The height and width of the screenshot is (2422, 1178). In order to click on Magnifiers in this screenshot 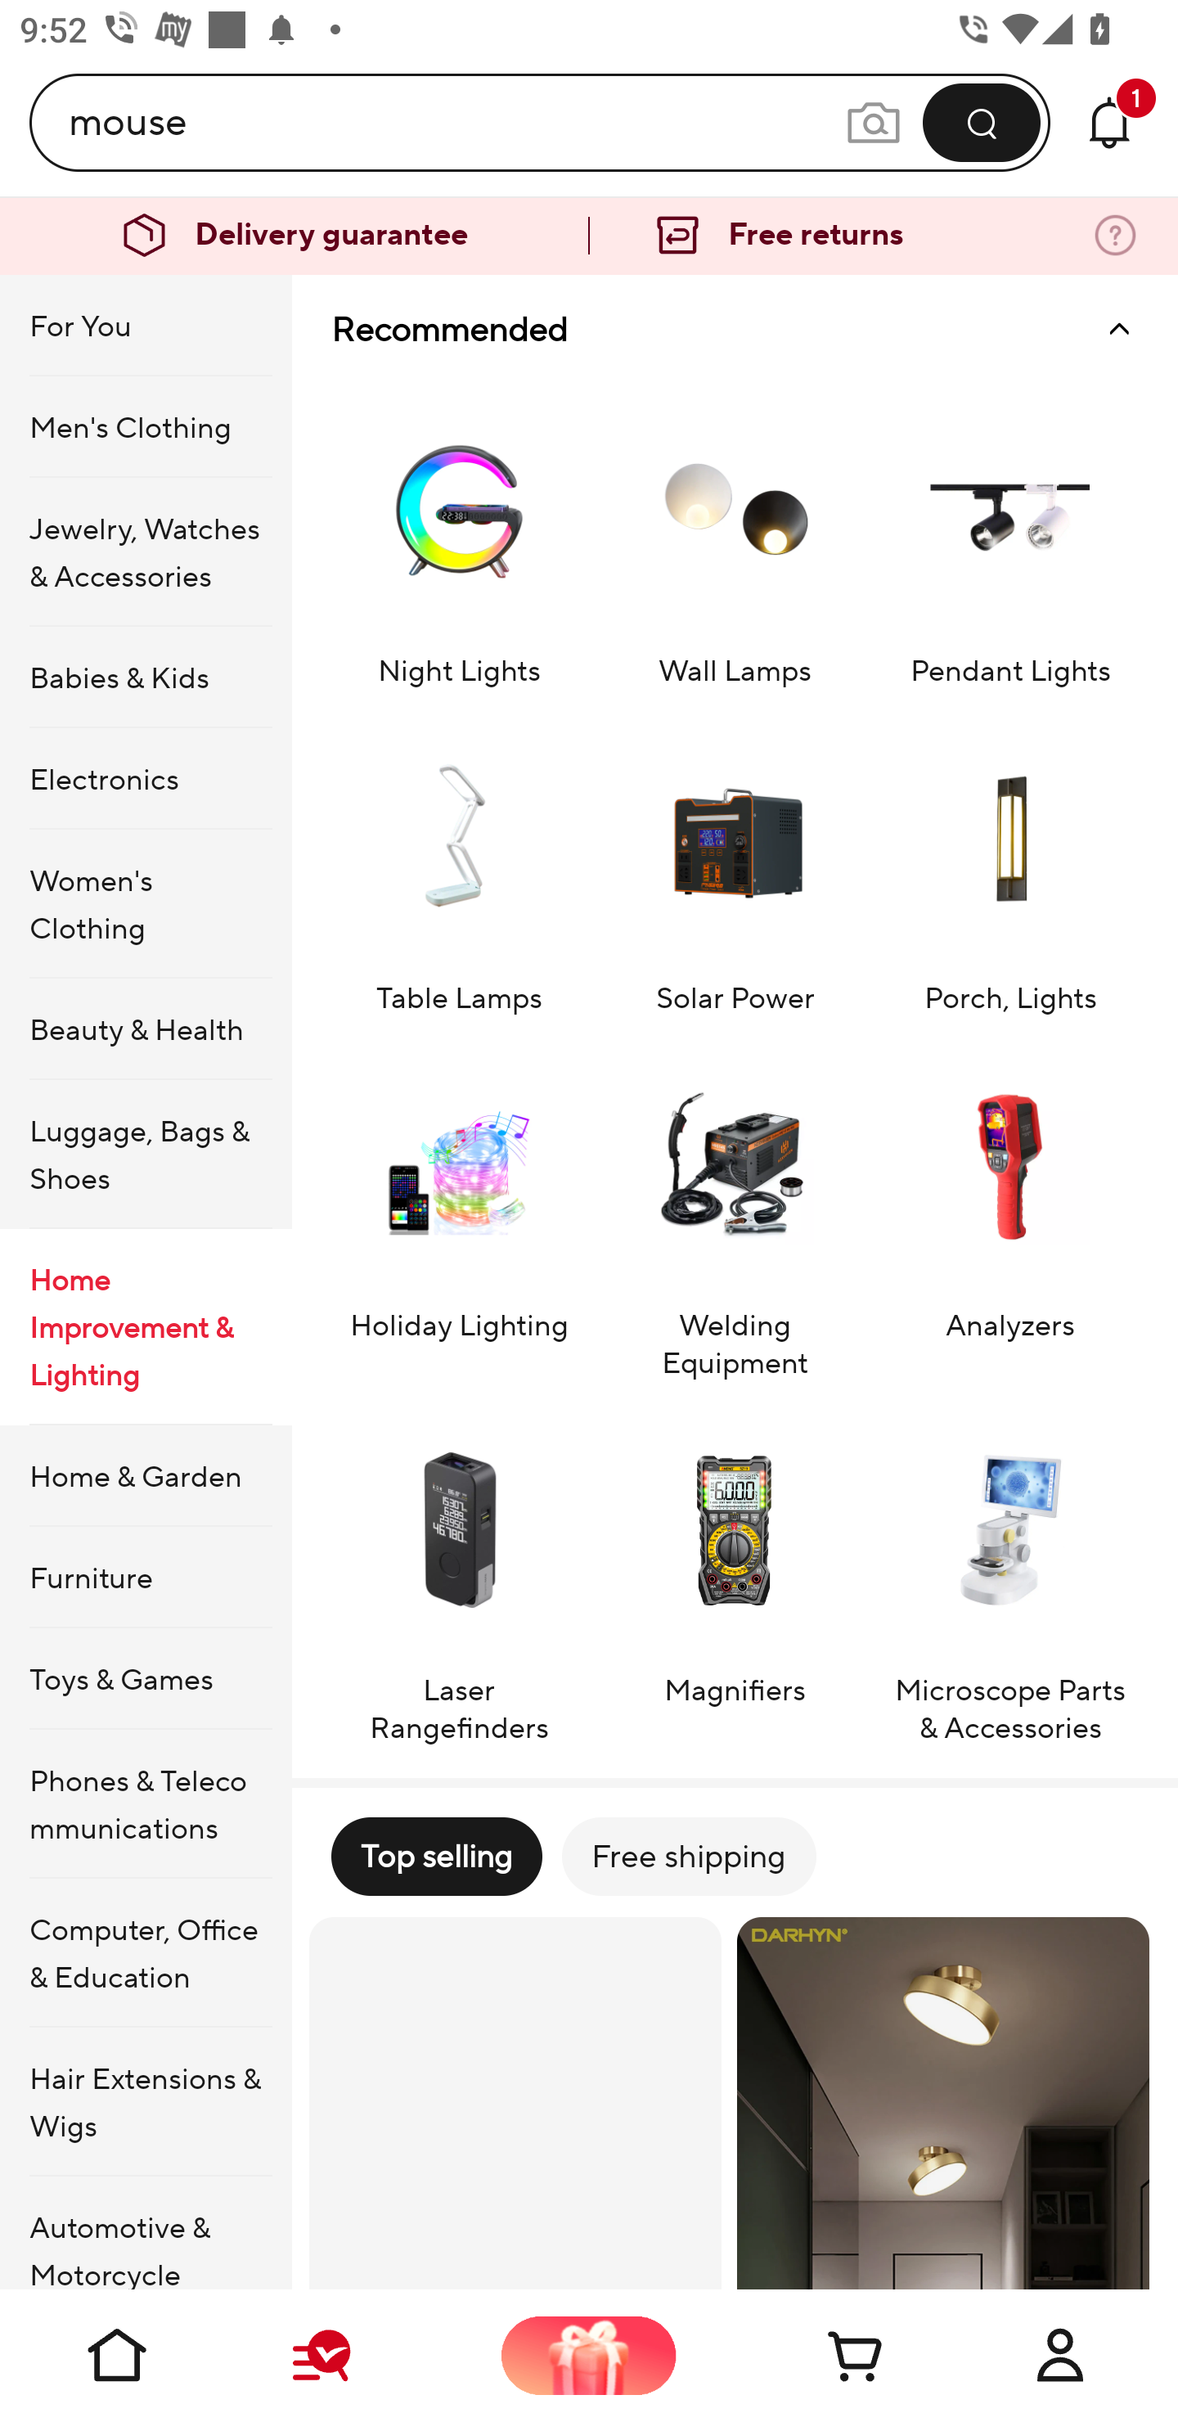, I will do `click(735, 1575)`.